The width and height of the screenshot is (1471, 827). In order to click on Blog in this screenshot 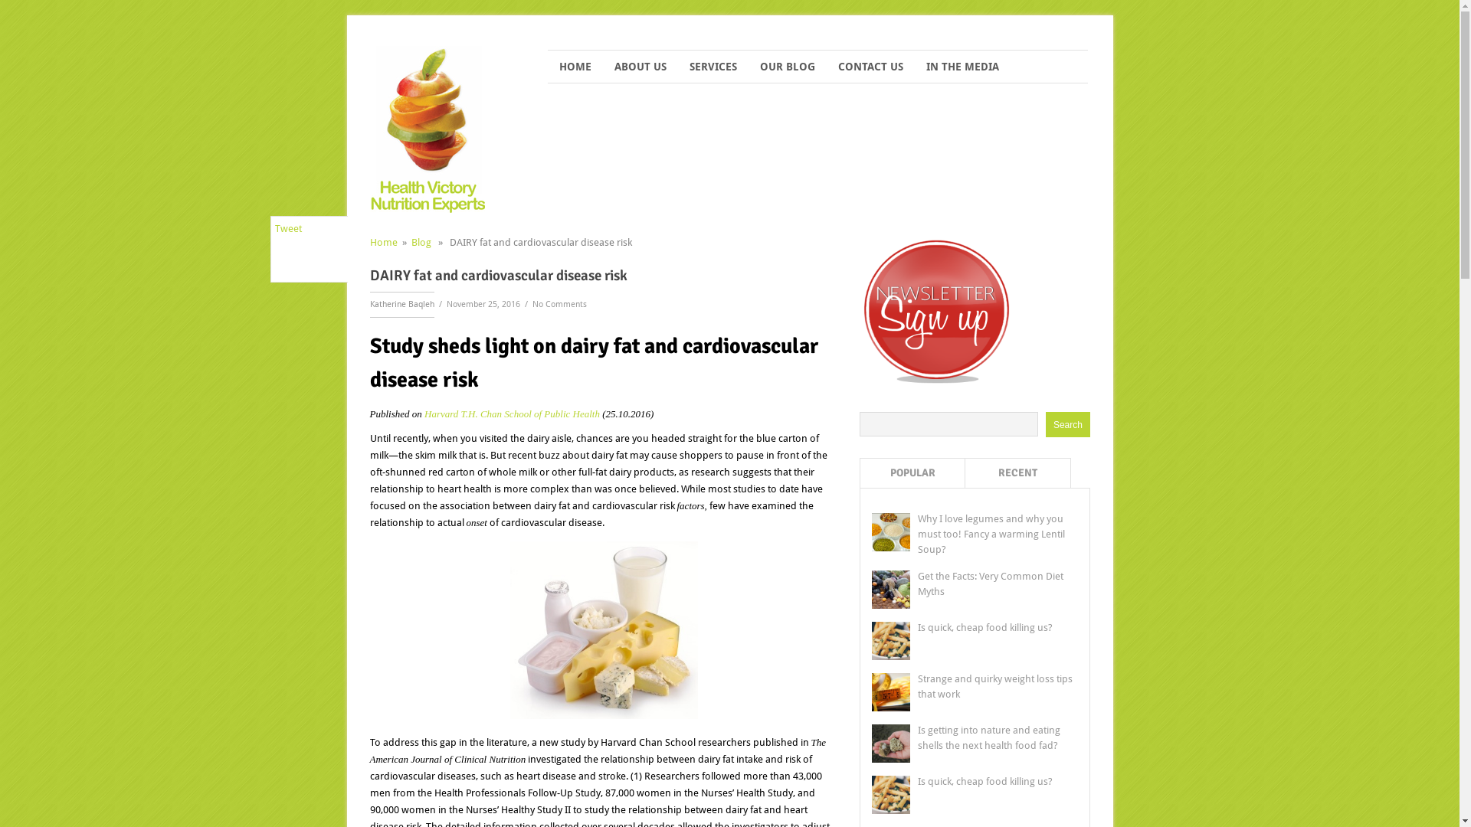, I will do `click(421, 242)`.